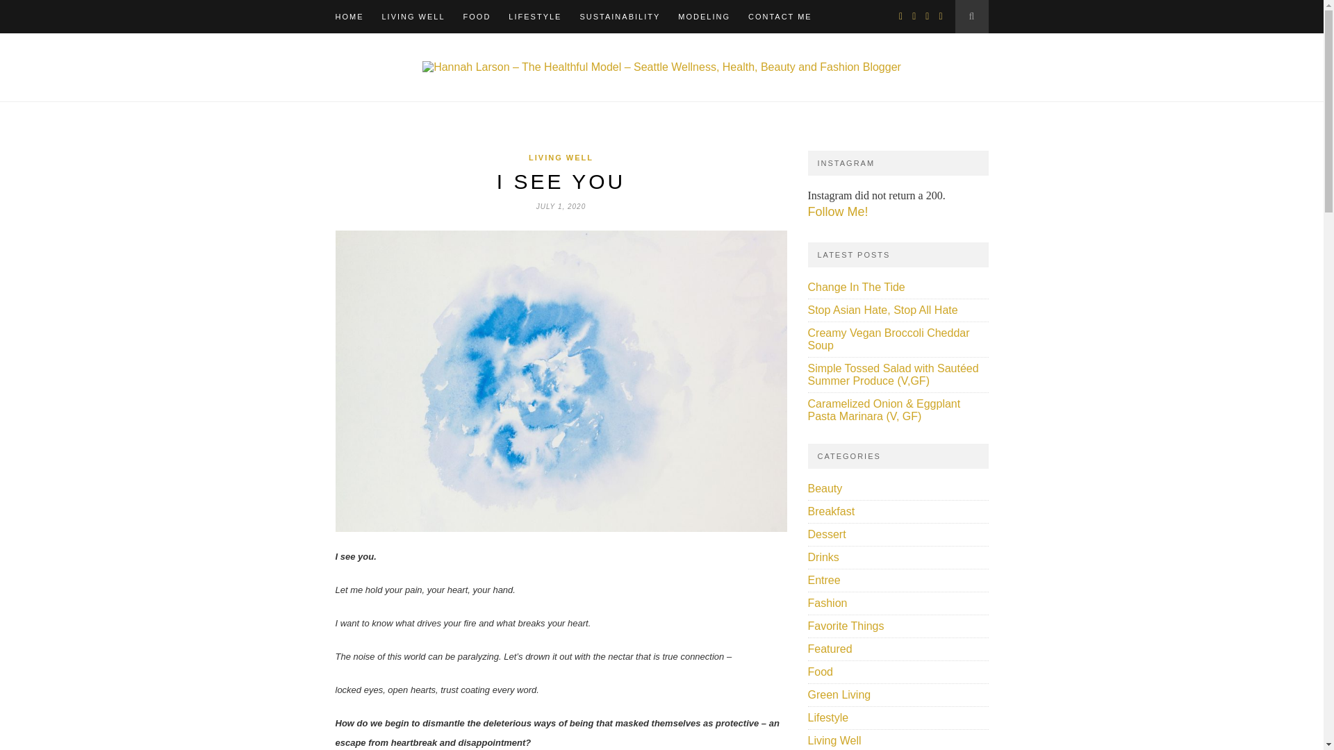  I want to click on LIVING WELL, so click(561, 158).